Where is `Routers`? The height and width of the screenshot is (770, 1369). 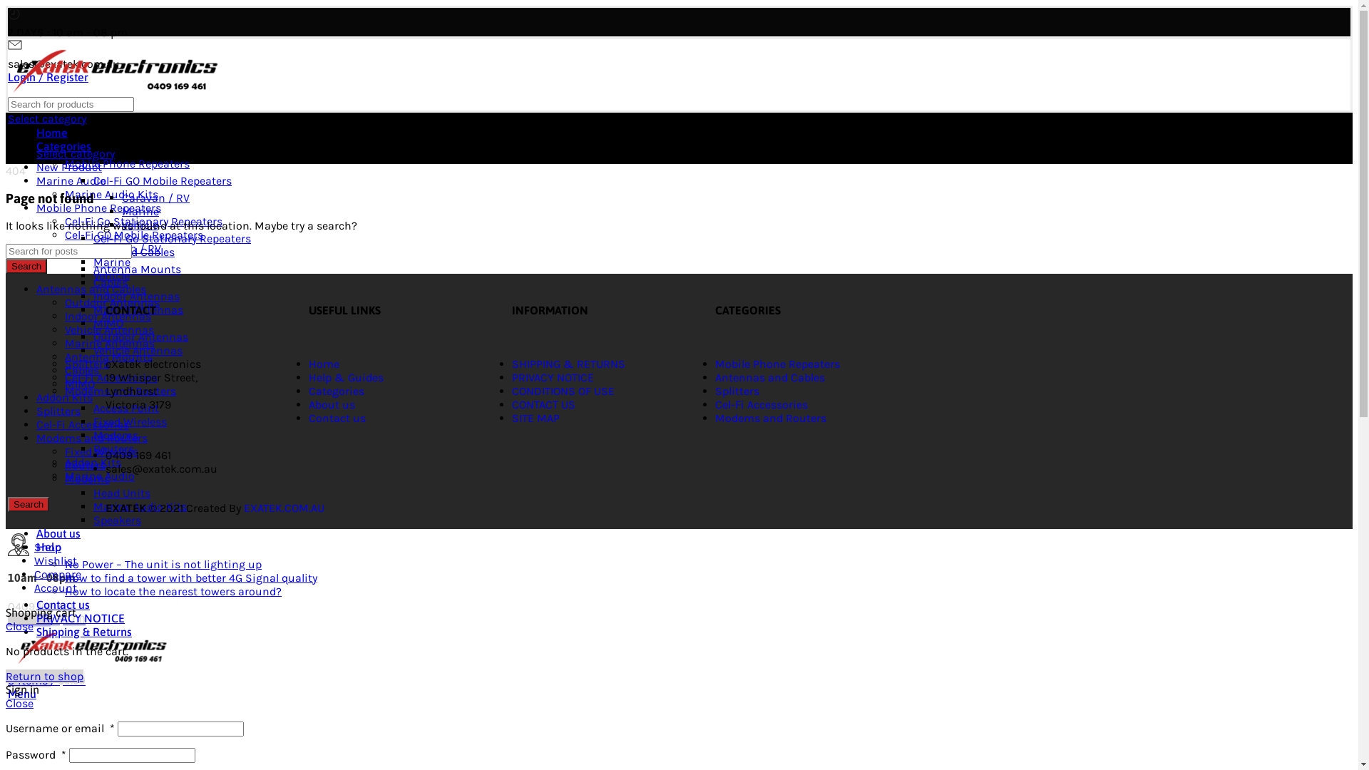
Routers is located at coordinates (86, 465).